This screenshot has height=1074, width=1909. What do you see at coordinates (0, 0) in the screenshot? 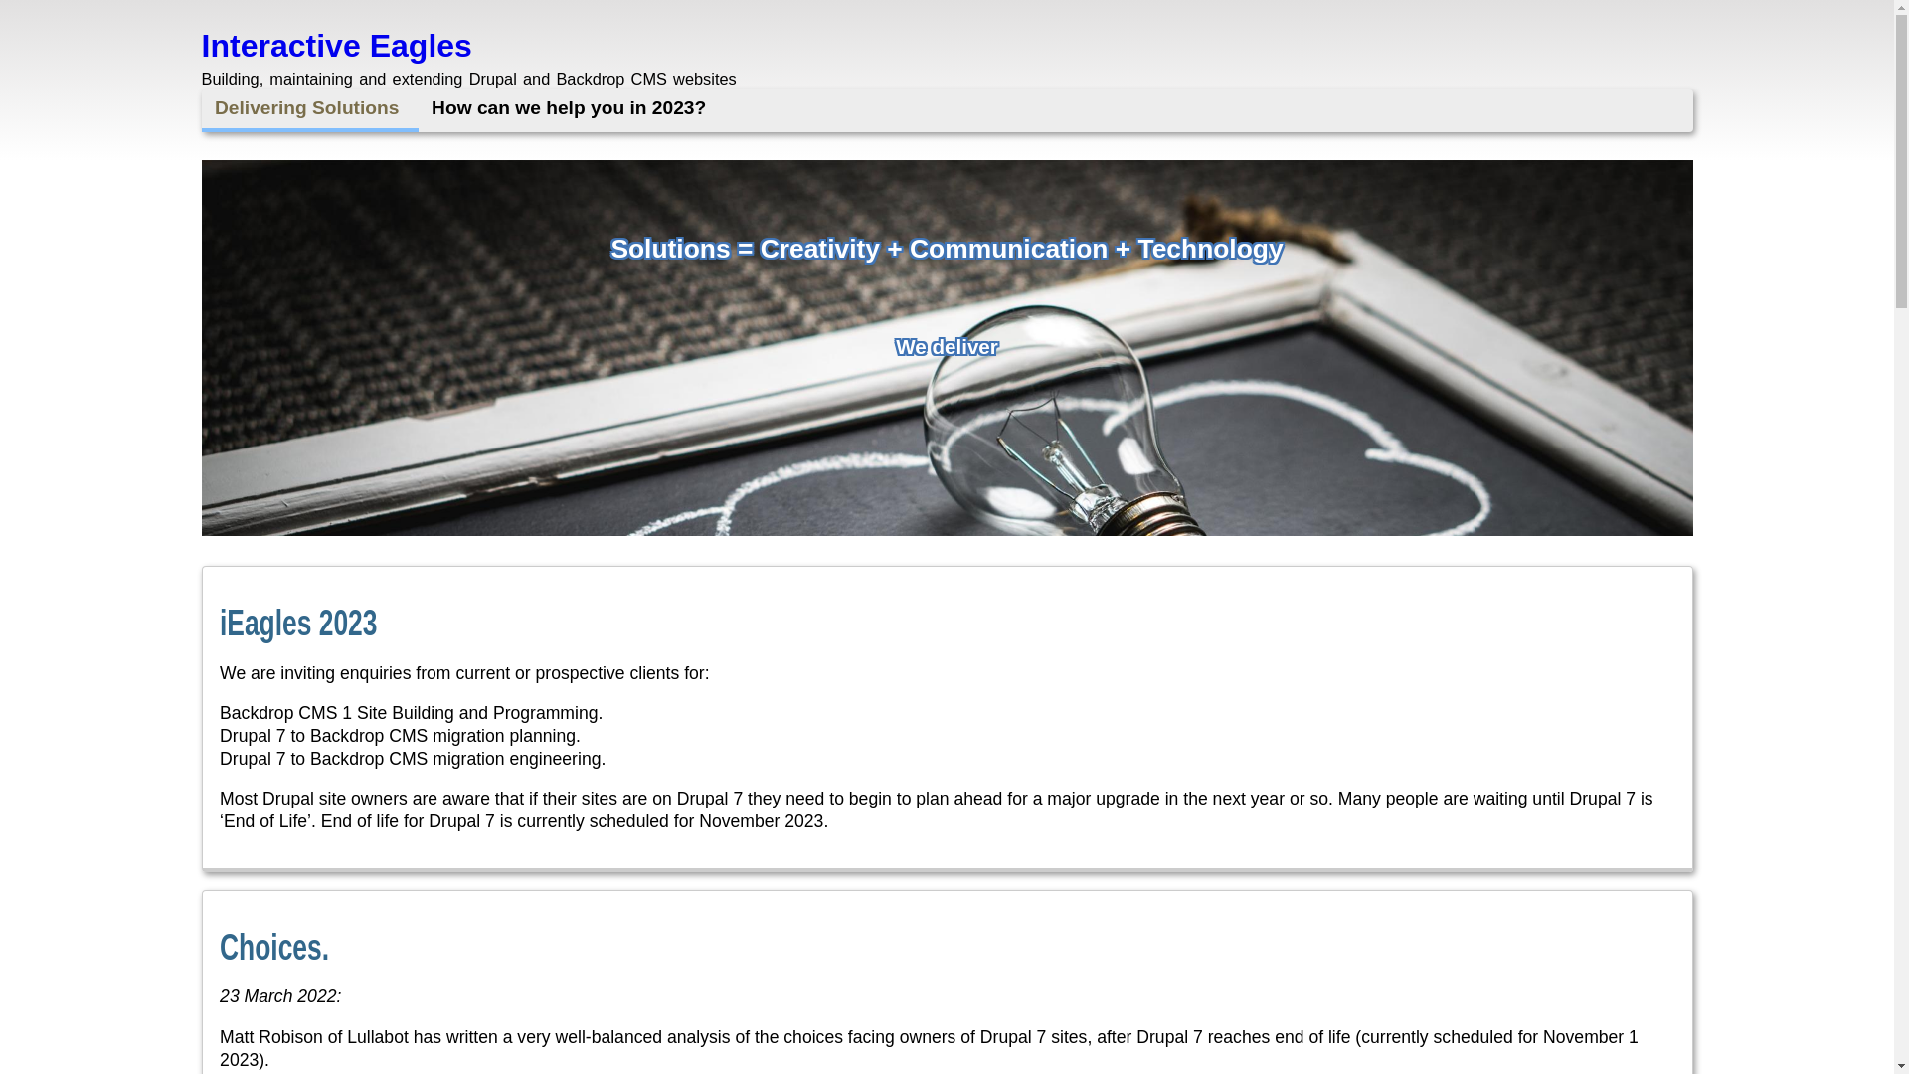
I see `Skip to main content` at bounding box center [0, 0].